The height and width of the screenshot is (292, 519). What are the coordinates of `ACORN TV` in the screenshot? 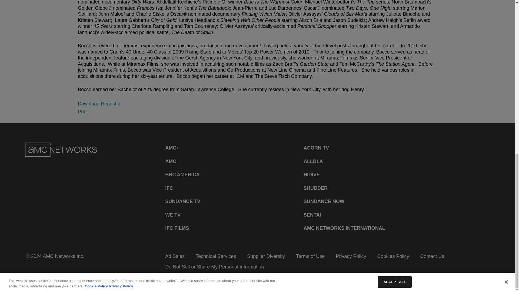 It's located at (316, 148).